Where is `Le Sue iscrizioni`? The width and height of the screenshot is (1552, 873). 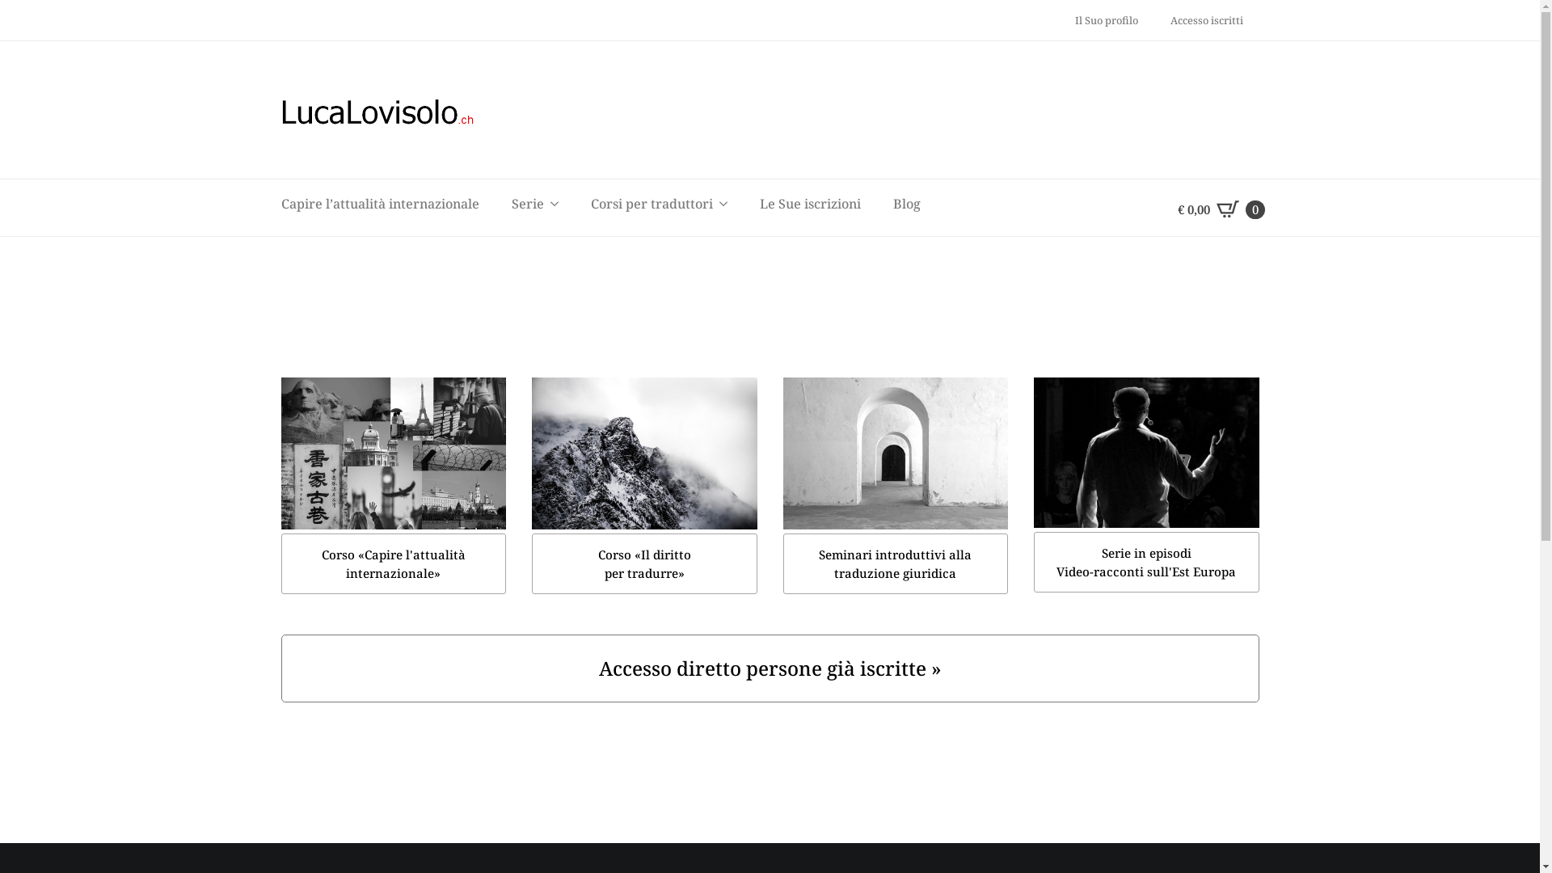
Le Sue iscrizioni is located at coordinates (810, 204).